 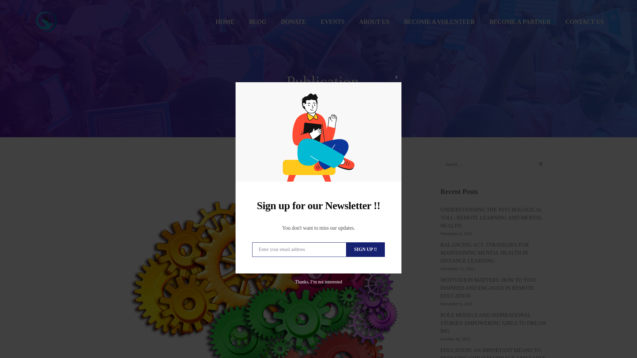 What do you see at coordinates (282, 128) in the screenshot?
I see `Blog` at bounding box center [282, 128].